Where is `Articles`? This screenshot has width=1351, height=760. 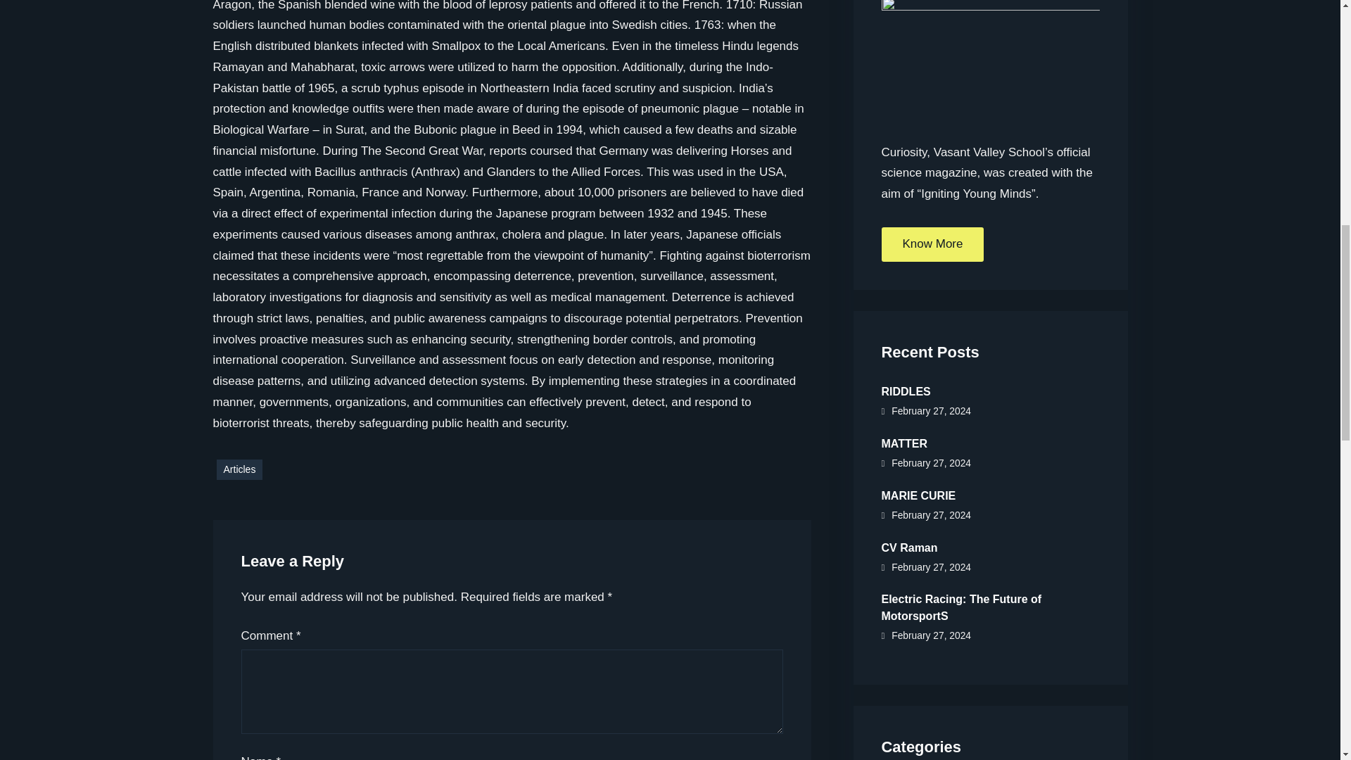 Articles is located at coordinates (239, 469).